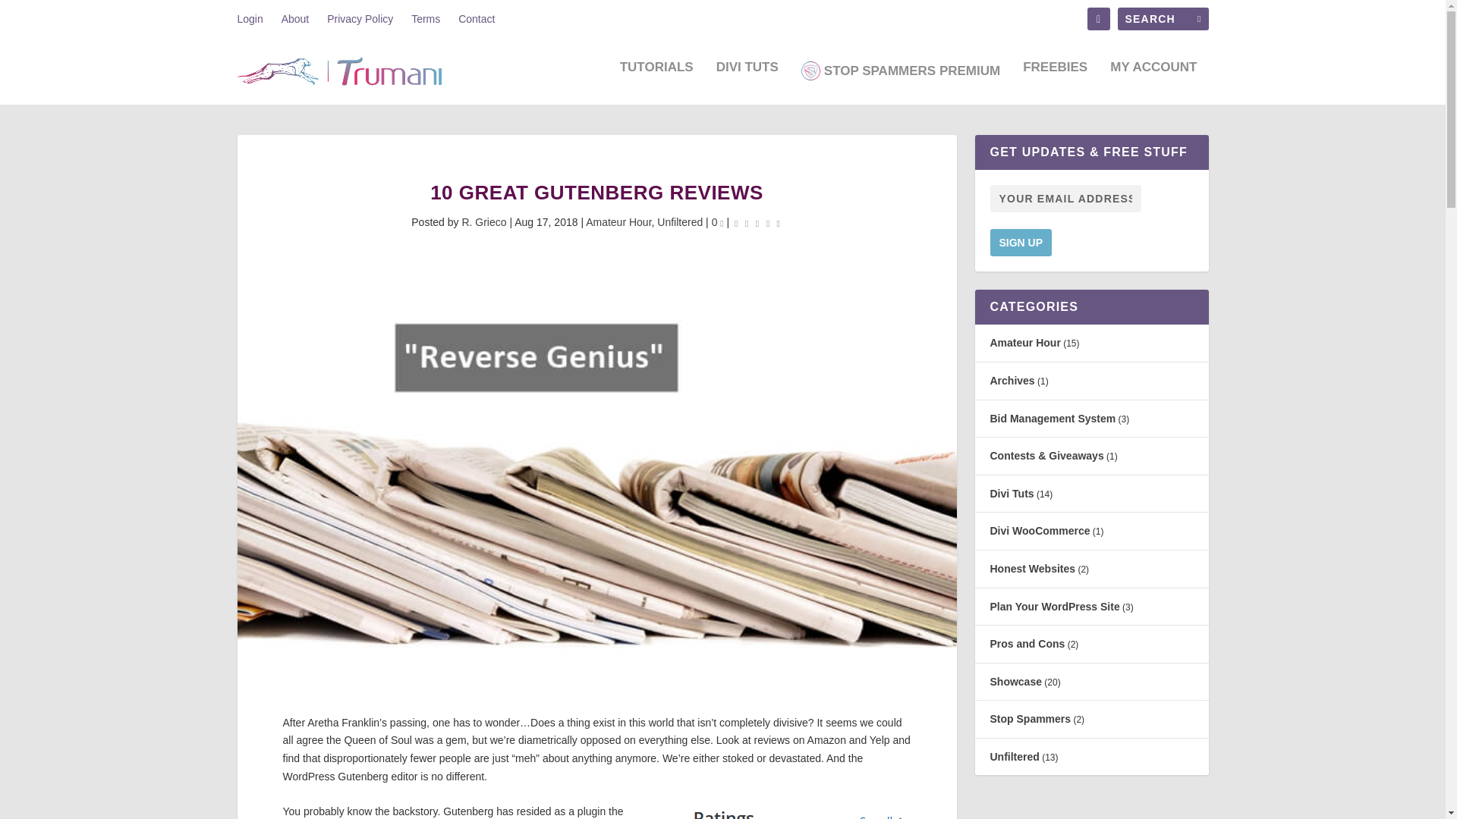 The width and height of the screenshot is (1457, 819). What do you see at coordinates (1153, 80) in the screenshot?
I see `MY ACCOUNT` at bounding box center [1153, 80].